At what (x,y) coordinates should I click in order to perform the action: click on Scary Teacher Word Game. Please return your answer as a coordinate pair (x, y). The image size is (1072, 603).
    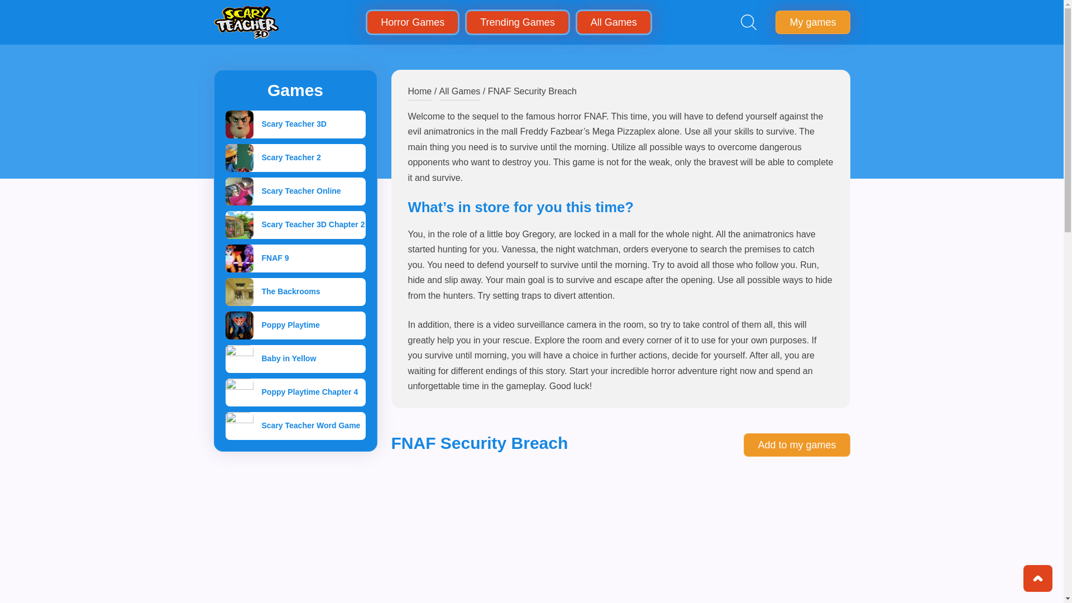
    Looking at the image, I should click on (295, 425).